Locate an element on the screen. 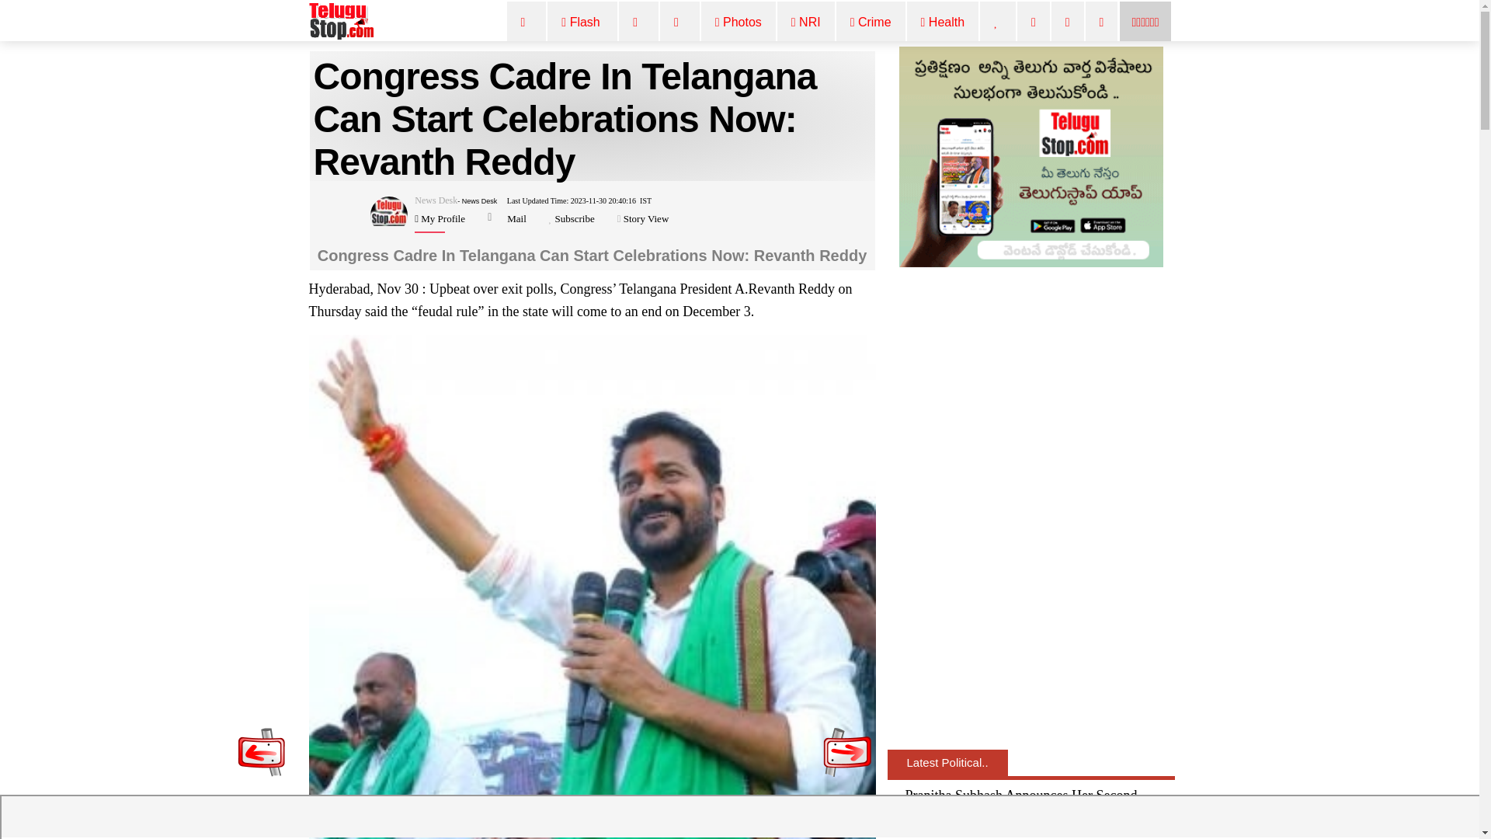   Crime is located at coordinates (871, 23).